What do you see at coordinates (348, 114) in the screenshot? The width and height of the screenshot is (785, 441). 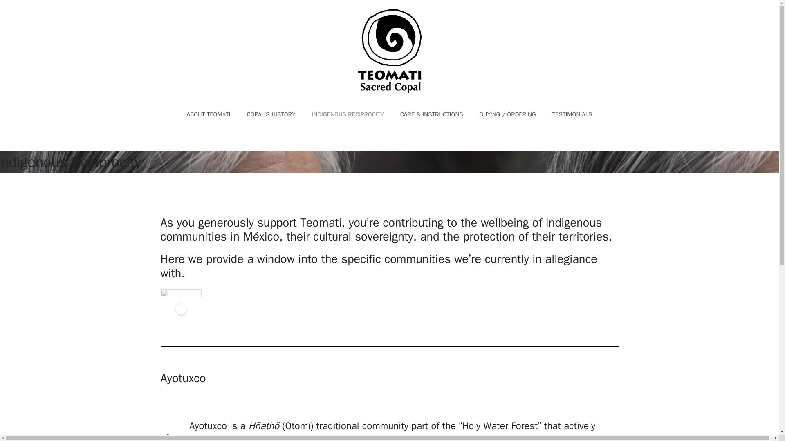 I see `INDIGENOUS RECIPROCITY` at bounding box center [348, 114].